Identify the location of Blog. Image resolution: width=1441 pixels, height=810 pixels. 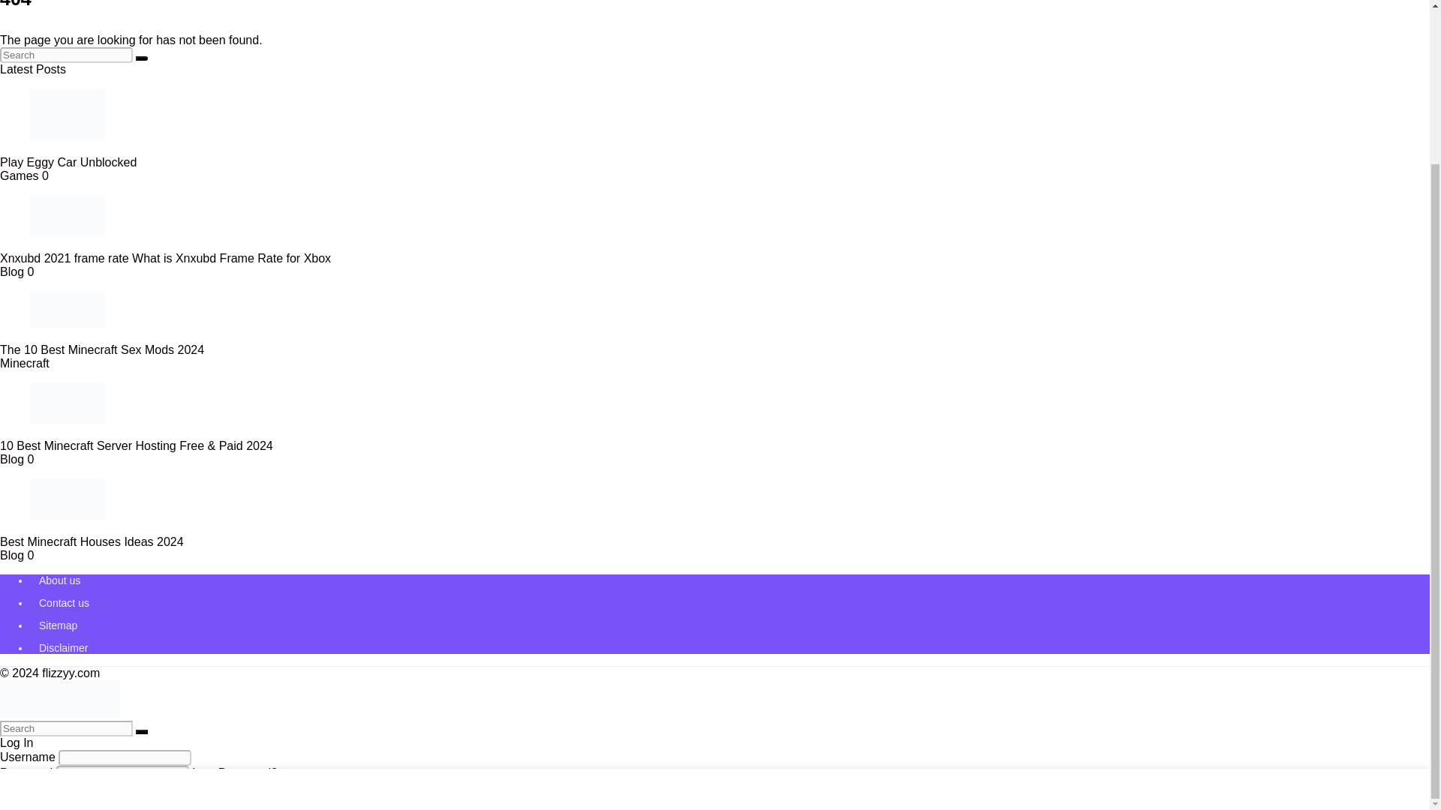
(12, 271).